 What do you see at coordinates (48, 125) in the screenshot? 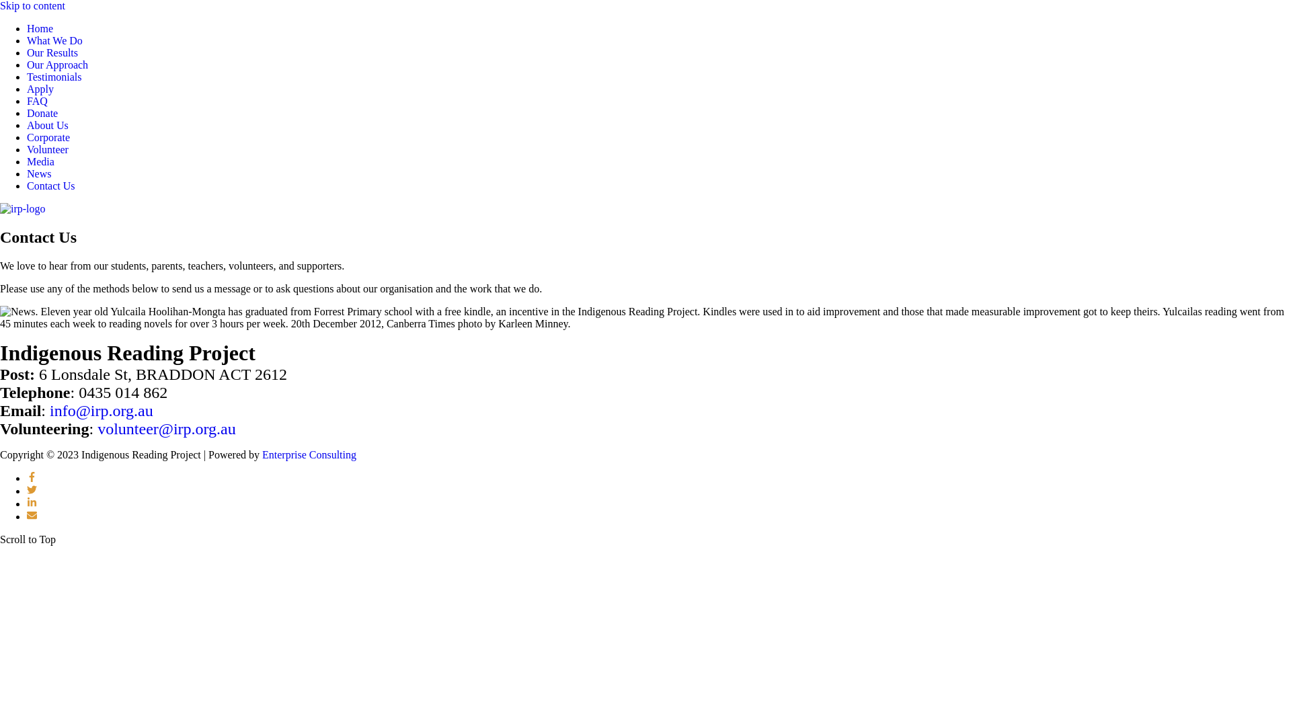
I see `About Us` at bounding box center [48, 125].